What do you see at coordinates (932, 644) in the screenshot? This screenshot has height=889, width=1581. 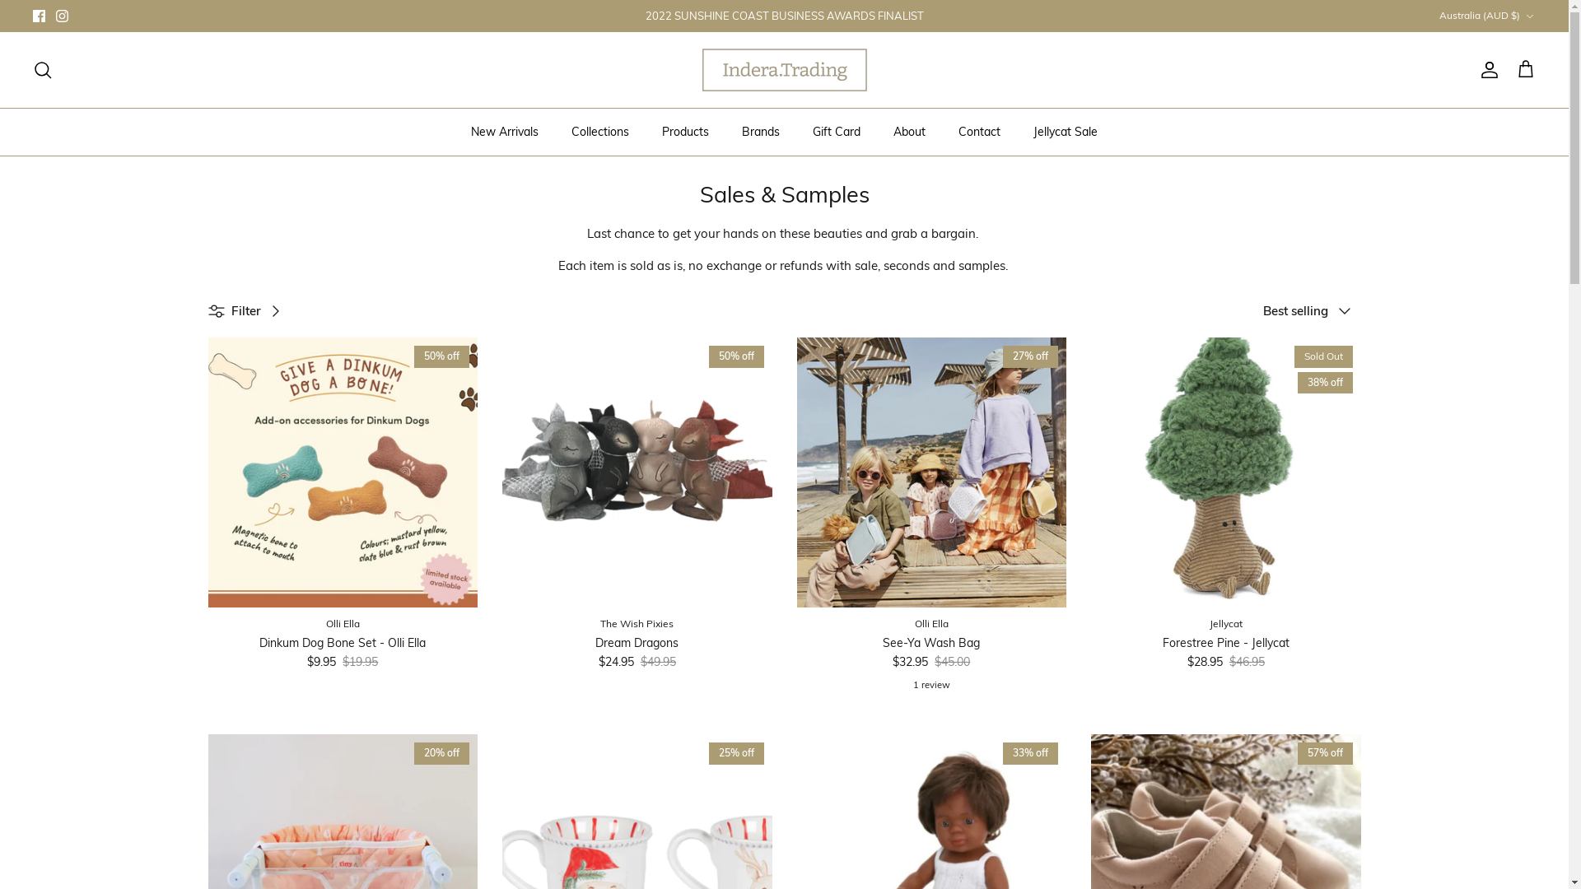 I see `Olli Ella
See-Ya Wash Bag
$32.95
$45.00` at bounding box center [932, 644].